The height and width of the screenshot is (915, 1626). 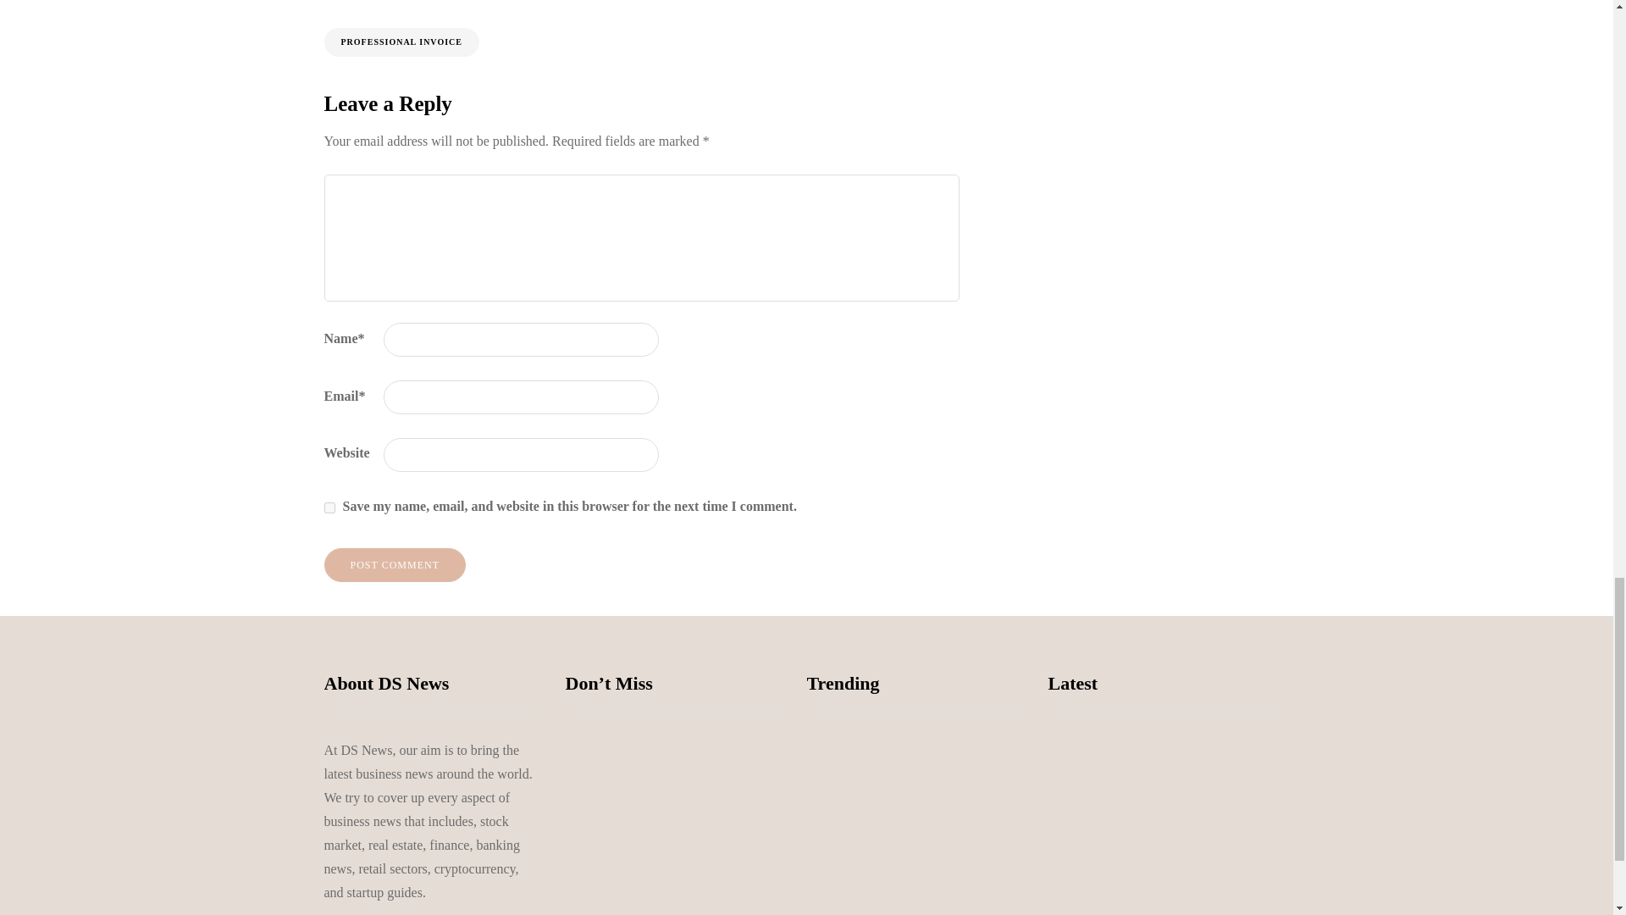 I want to click on yes, so click(x=329, y=507).